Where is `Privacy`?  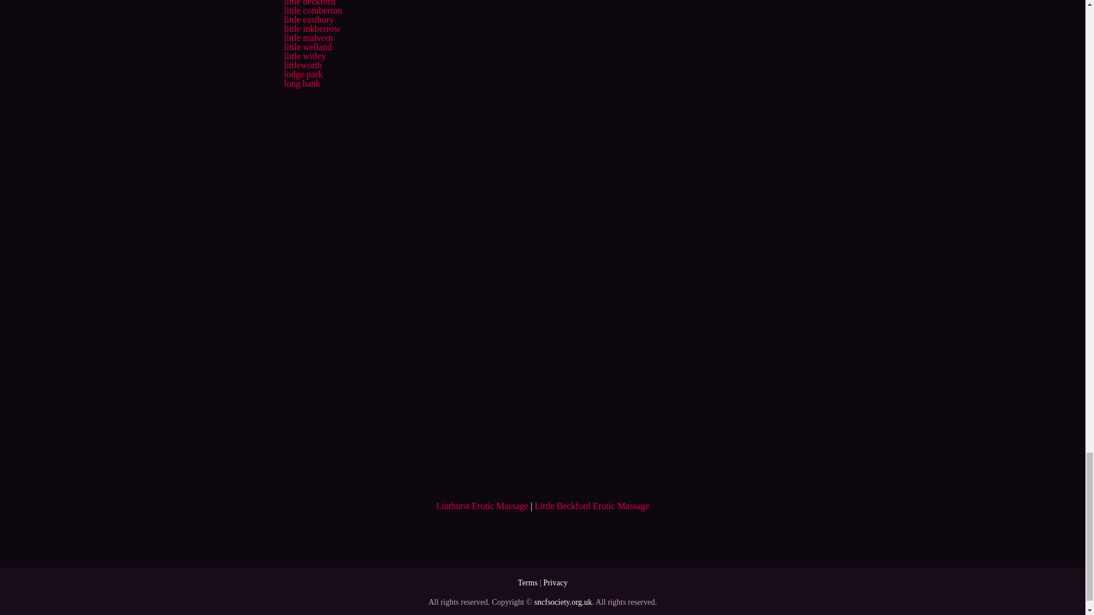 Privacy is located at coordinates (555, 583).